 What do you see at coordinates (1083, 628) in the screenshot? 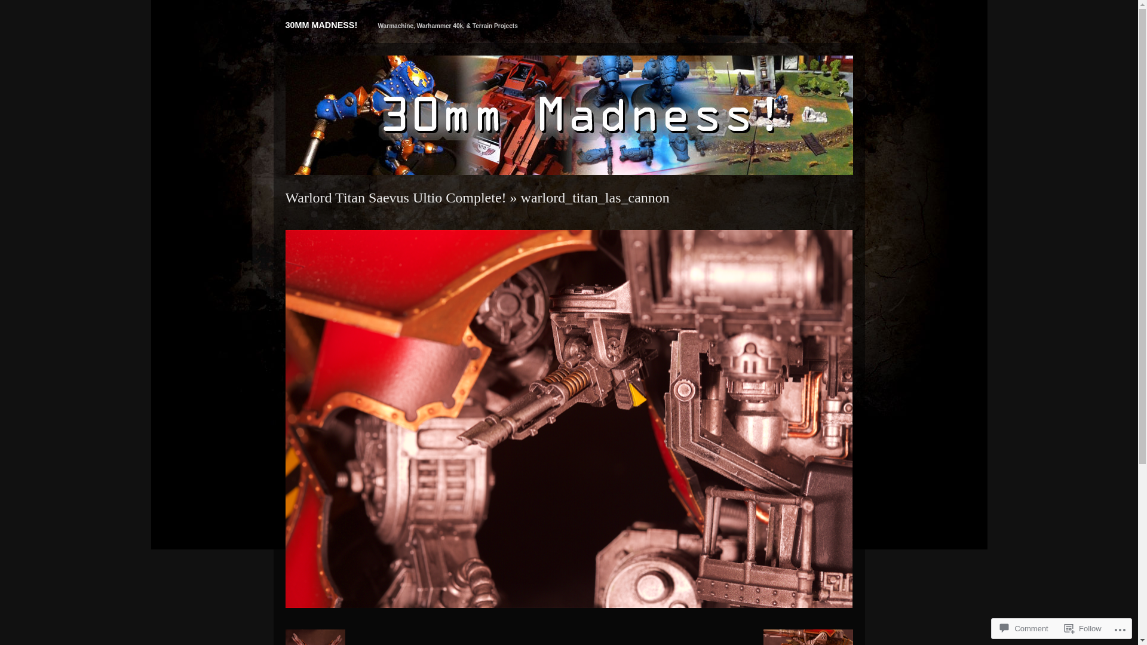
I see `Follow` at bounding box center [1083, 628].